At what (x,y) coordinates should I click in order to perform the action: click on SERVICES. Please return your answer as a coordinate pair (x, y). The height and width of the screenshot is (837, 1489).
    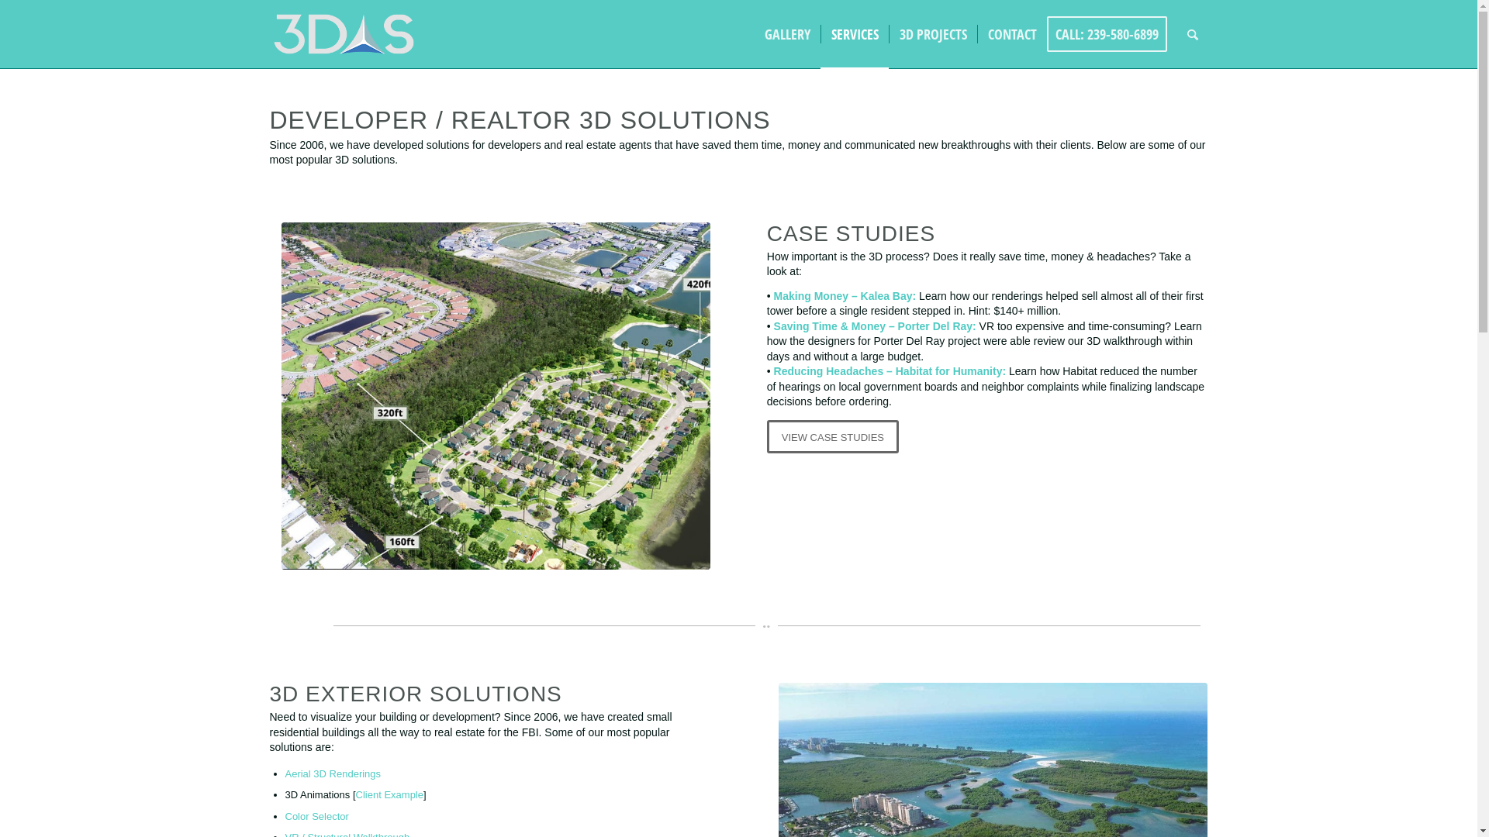
    Looking at the image, I should click on (855, 34).